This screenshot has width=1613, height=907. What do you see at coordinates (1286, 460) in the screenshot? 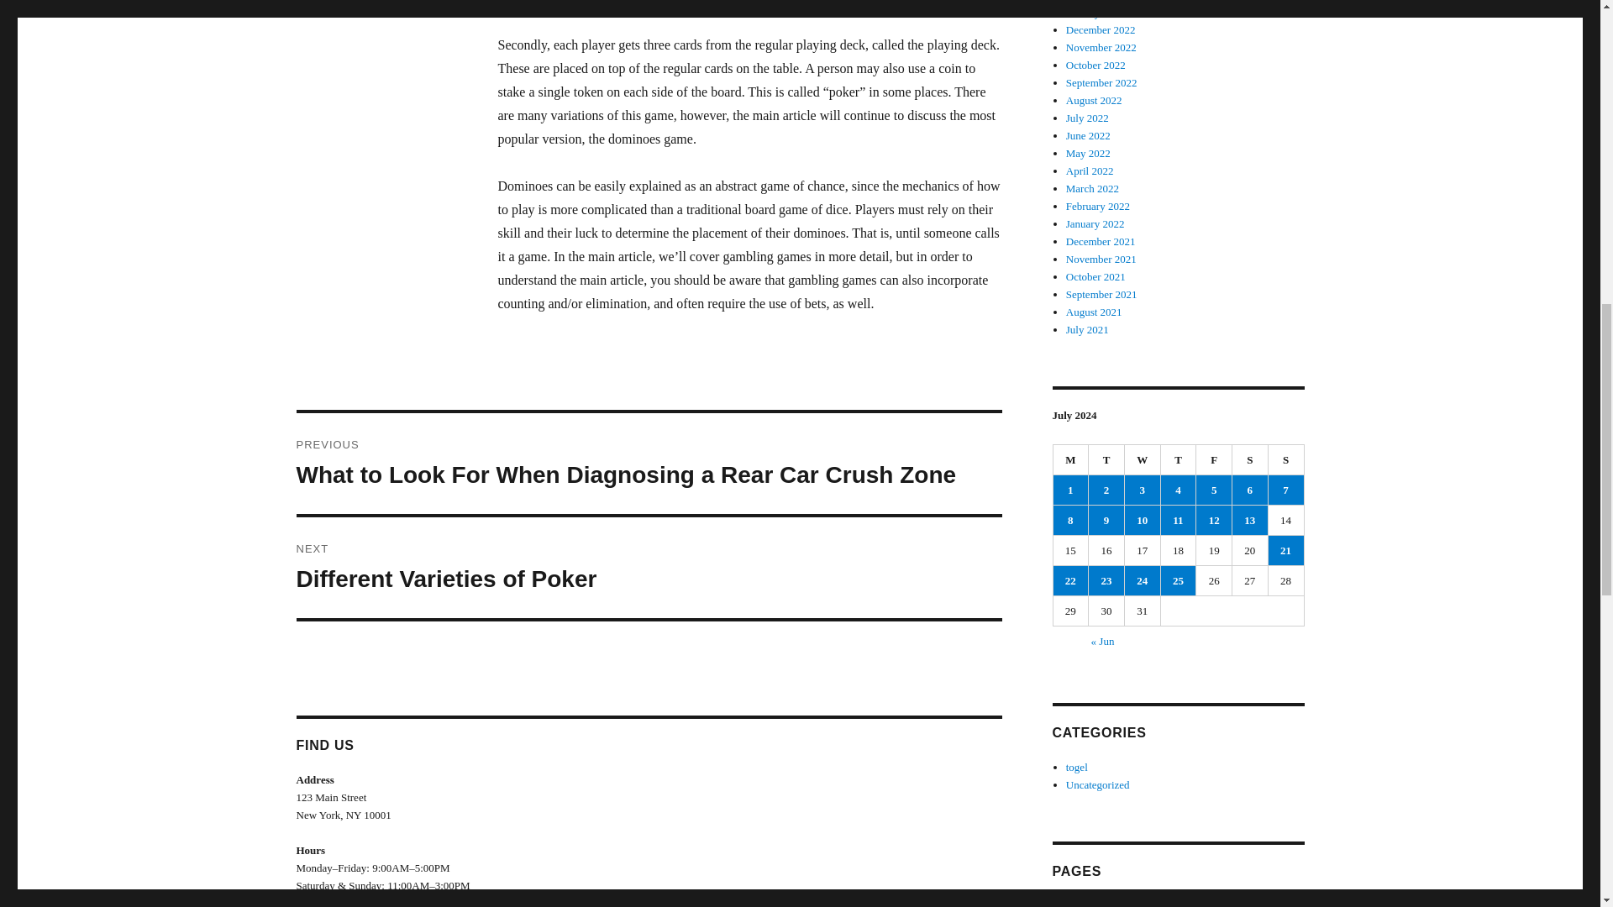
I see `Sunday` at bounding box center [1286, 460].